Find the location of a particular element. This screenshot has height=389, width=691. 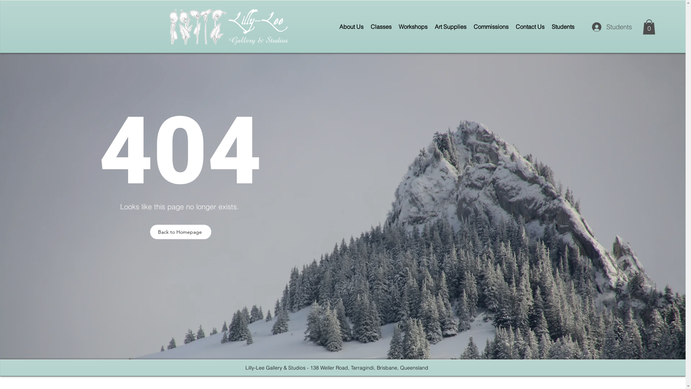

Students is located at coordinates (609, 27).